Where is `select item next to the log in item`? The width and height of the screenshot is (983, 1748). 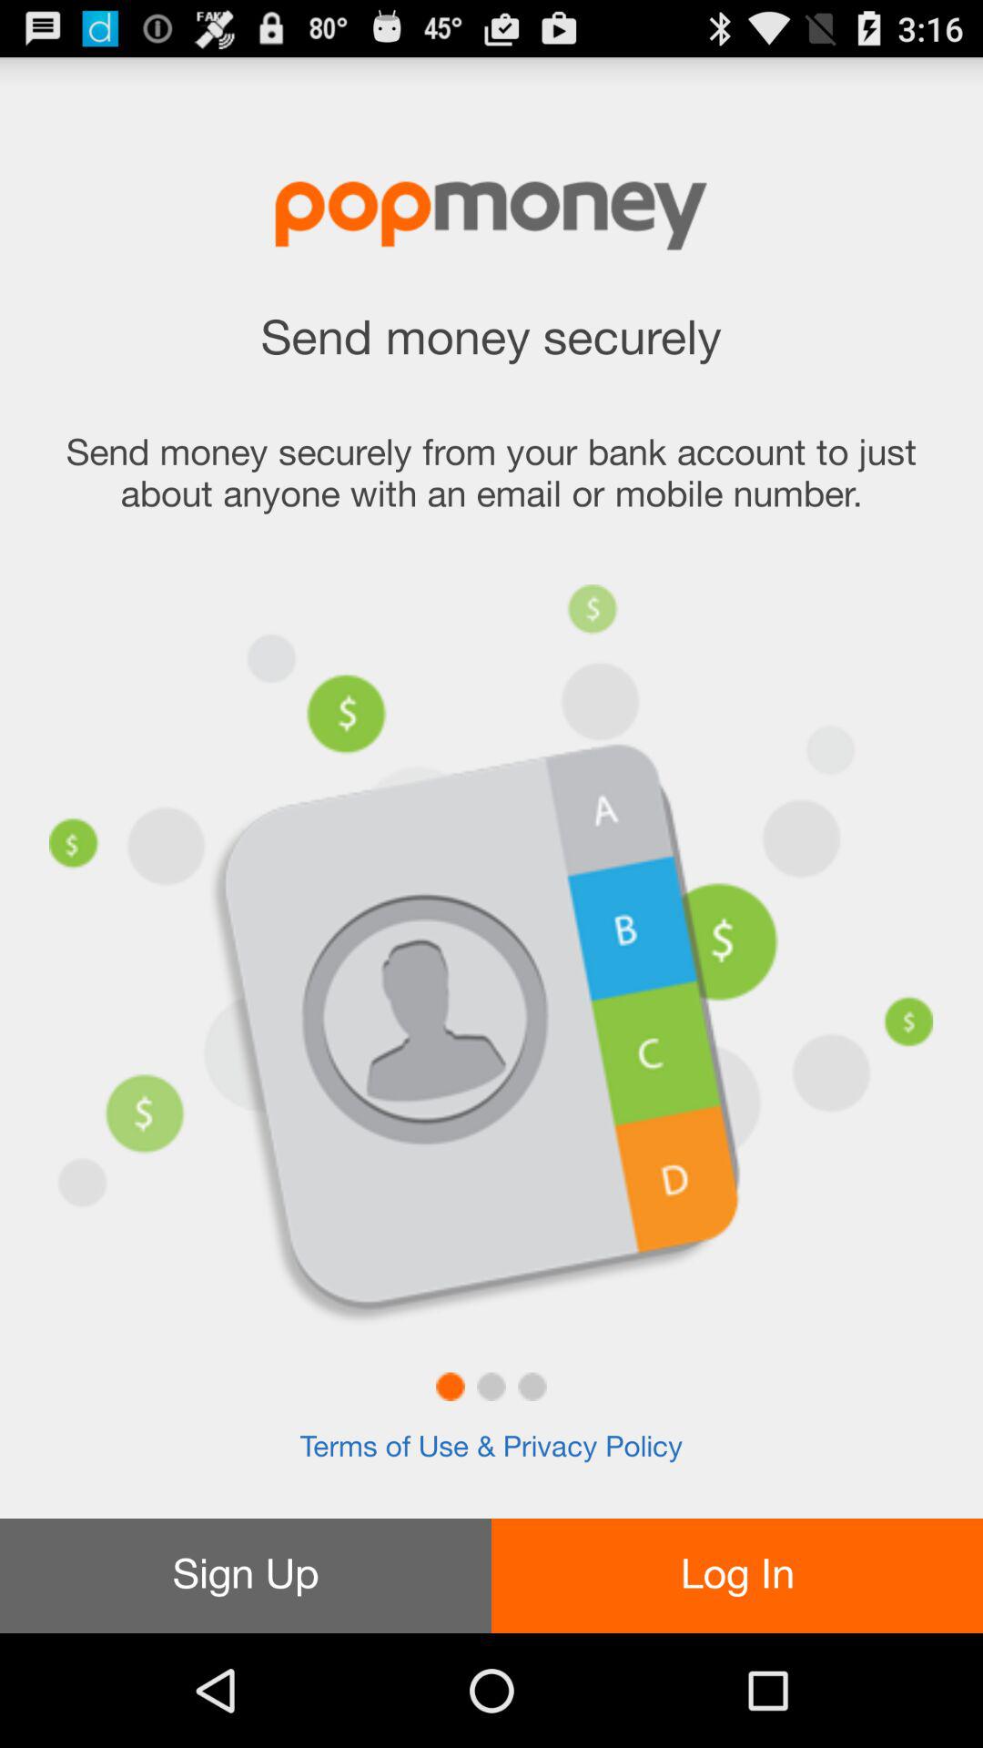
select item next to the log in item is located at coordinates (246, 1575).